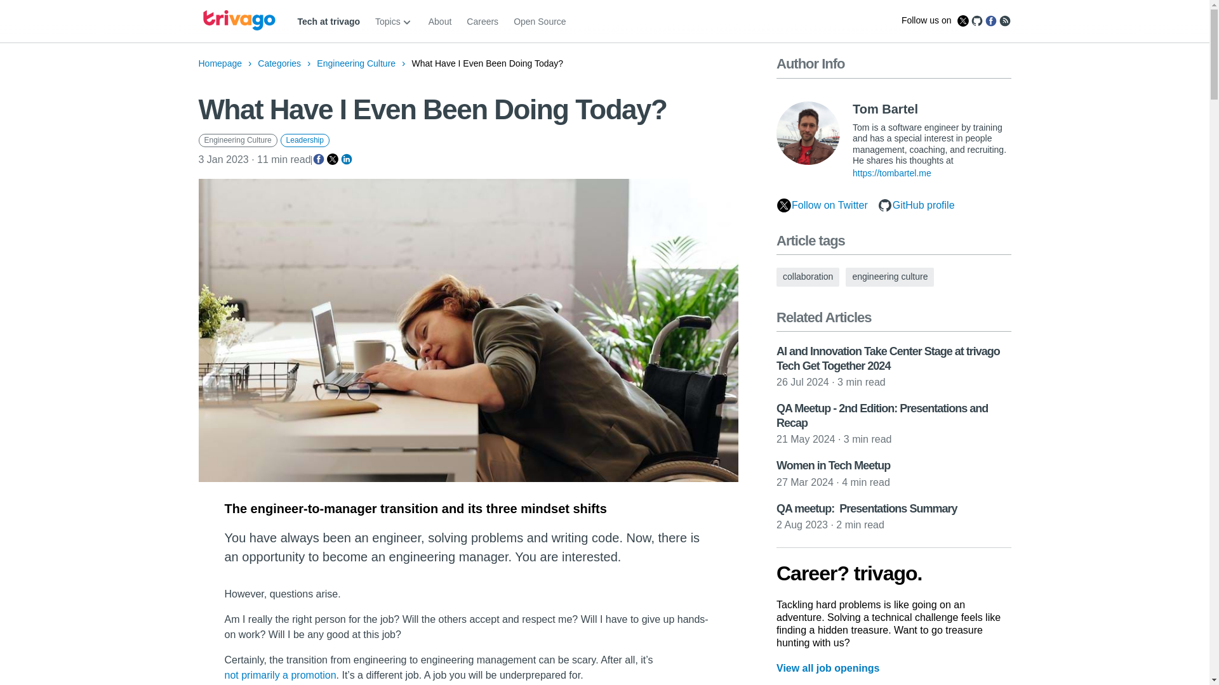  Describe the element at coordinates (963, 20) in the screenshot. I see `Follow us on Twitter` at that location.